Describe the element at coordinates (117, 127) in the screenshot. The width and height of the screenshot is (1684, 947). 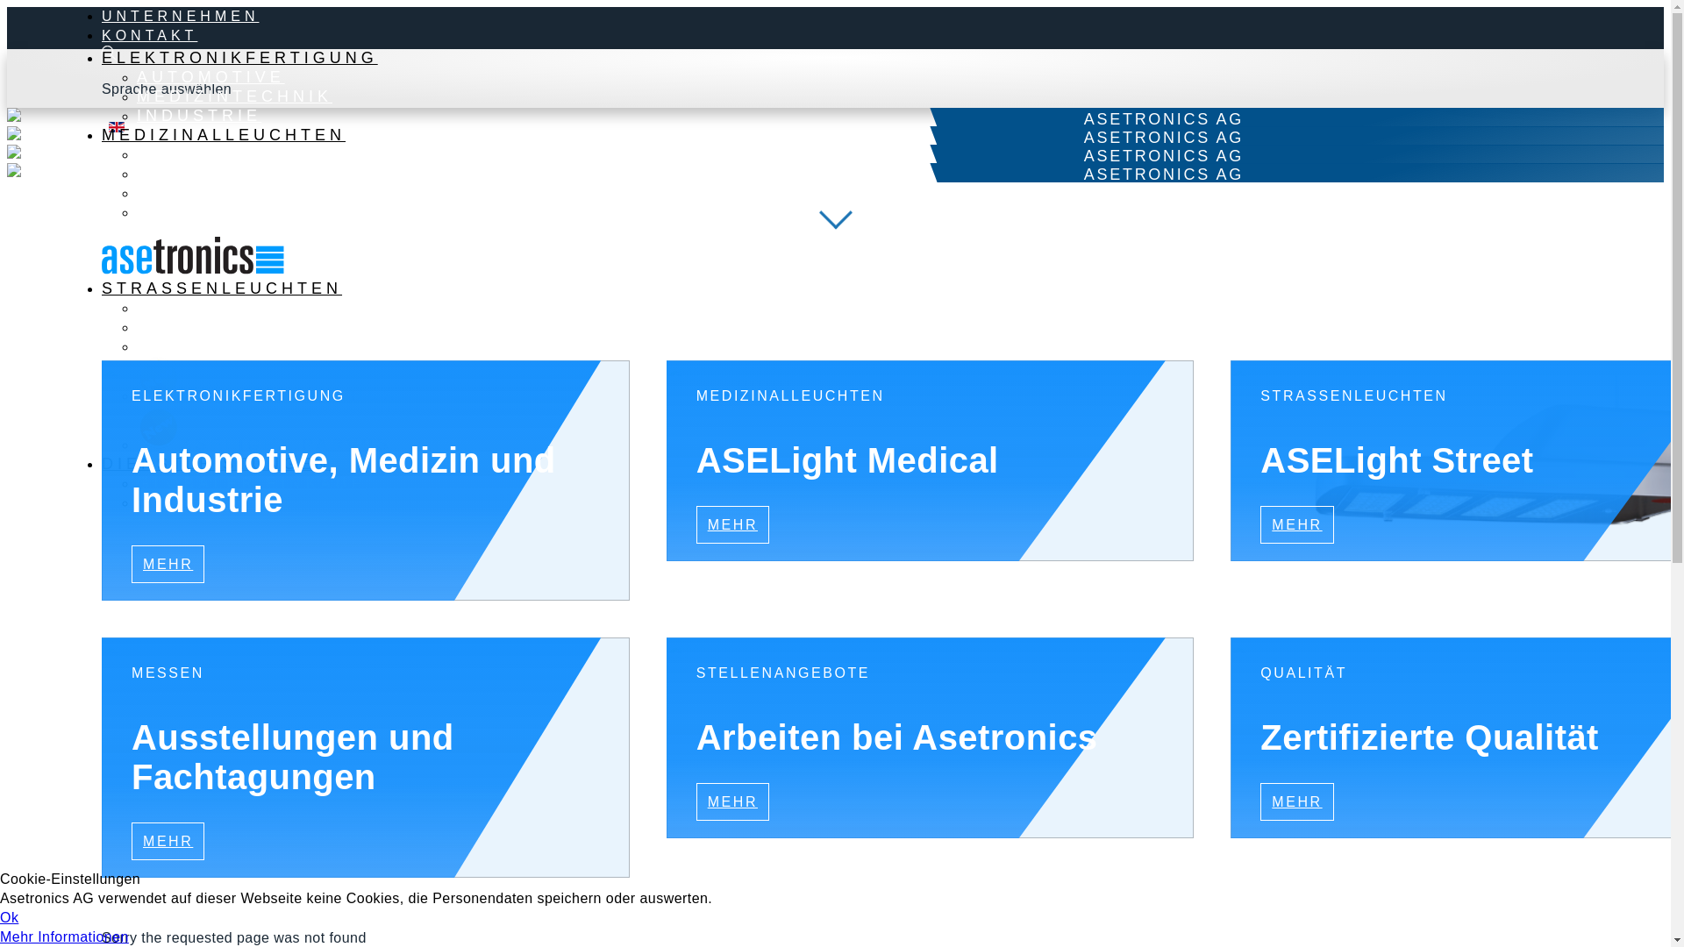
I see `English (United Kingdom)` at that location.